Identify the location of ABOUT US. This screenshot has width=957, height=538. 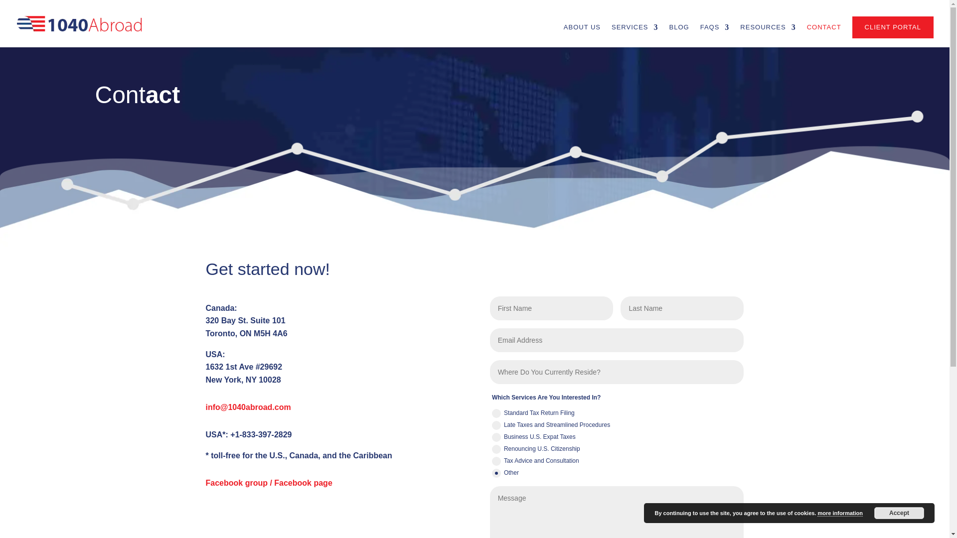
(582, 36).